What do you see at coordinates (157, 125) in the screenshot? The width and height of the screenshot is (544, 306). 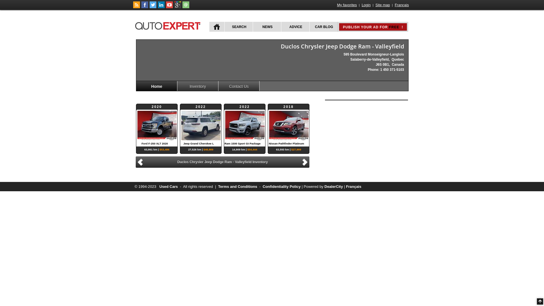 I see `2020
Ford F-250 XLT 2020
63,861 km | $53,486` at bounding box center [157, 125].